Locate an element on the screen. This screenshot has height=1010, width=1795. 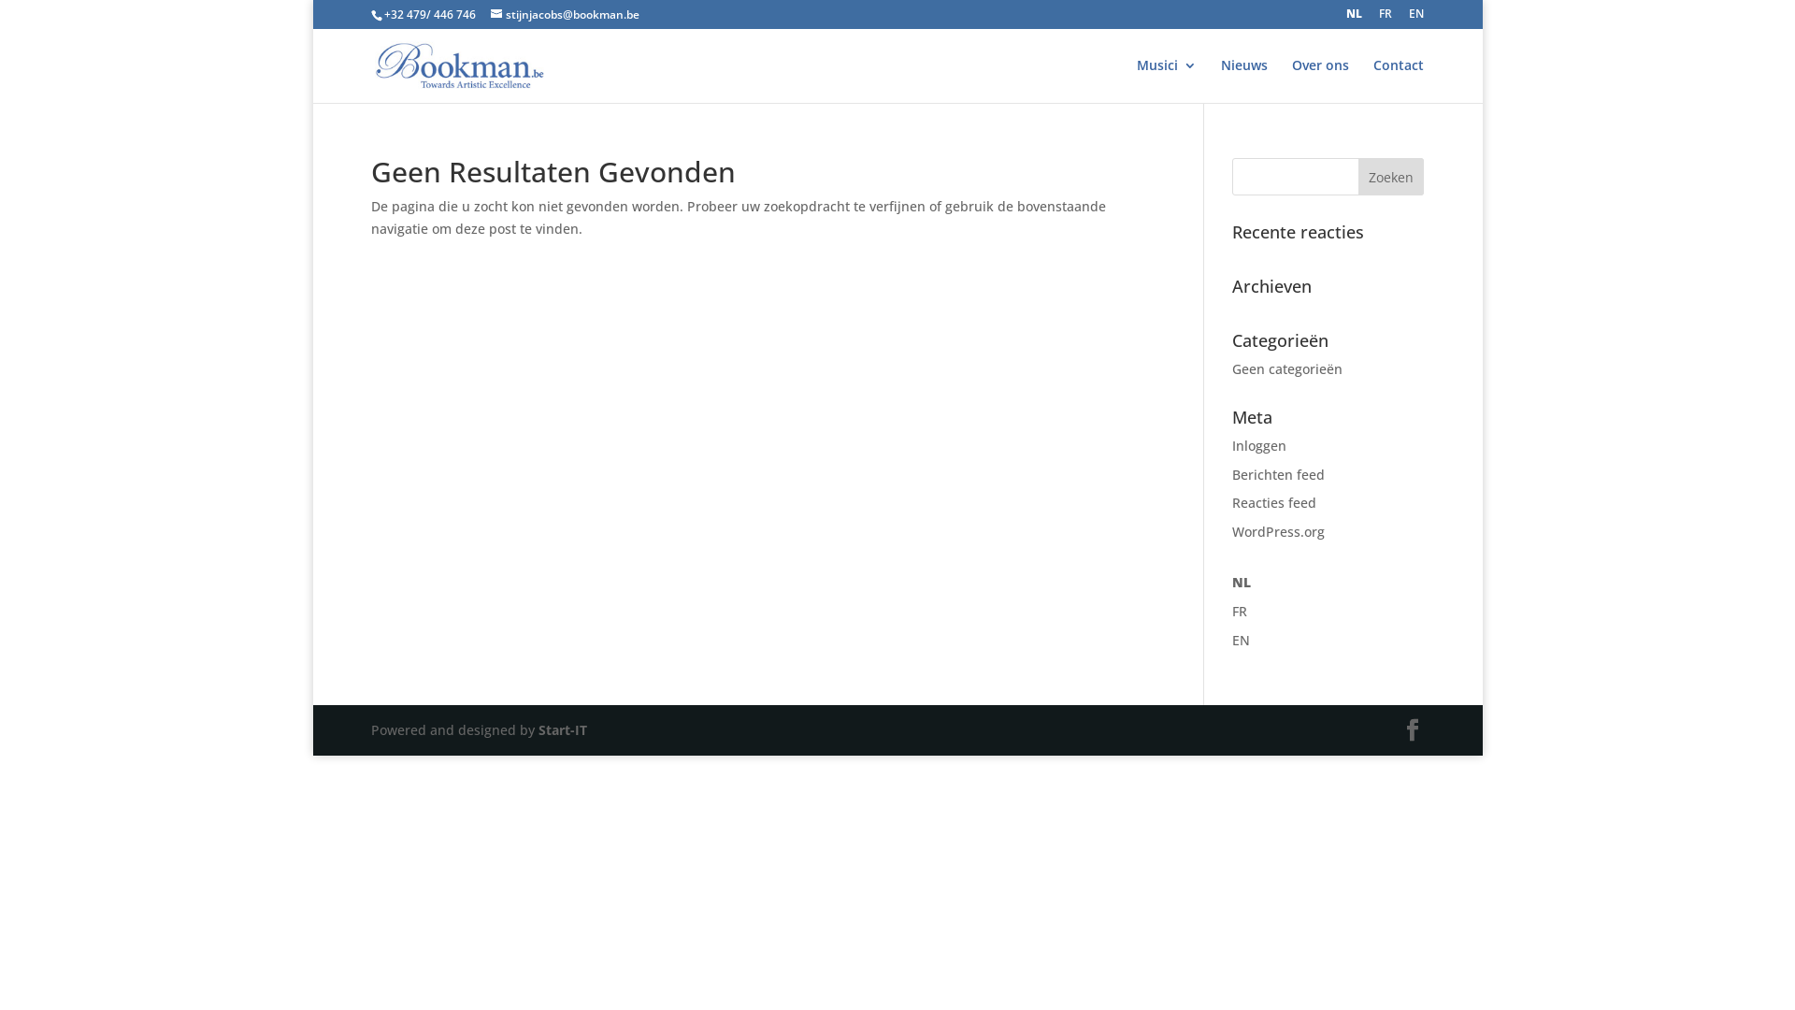
Nieuws is located at coordinates (1244, 80).